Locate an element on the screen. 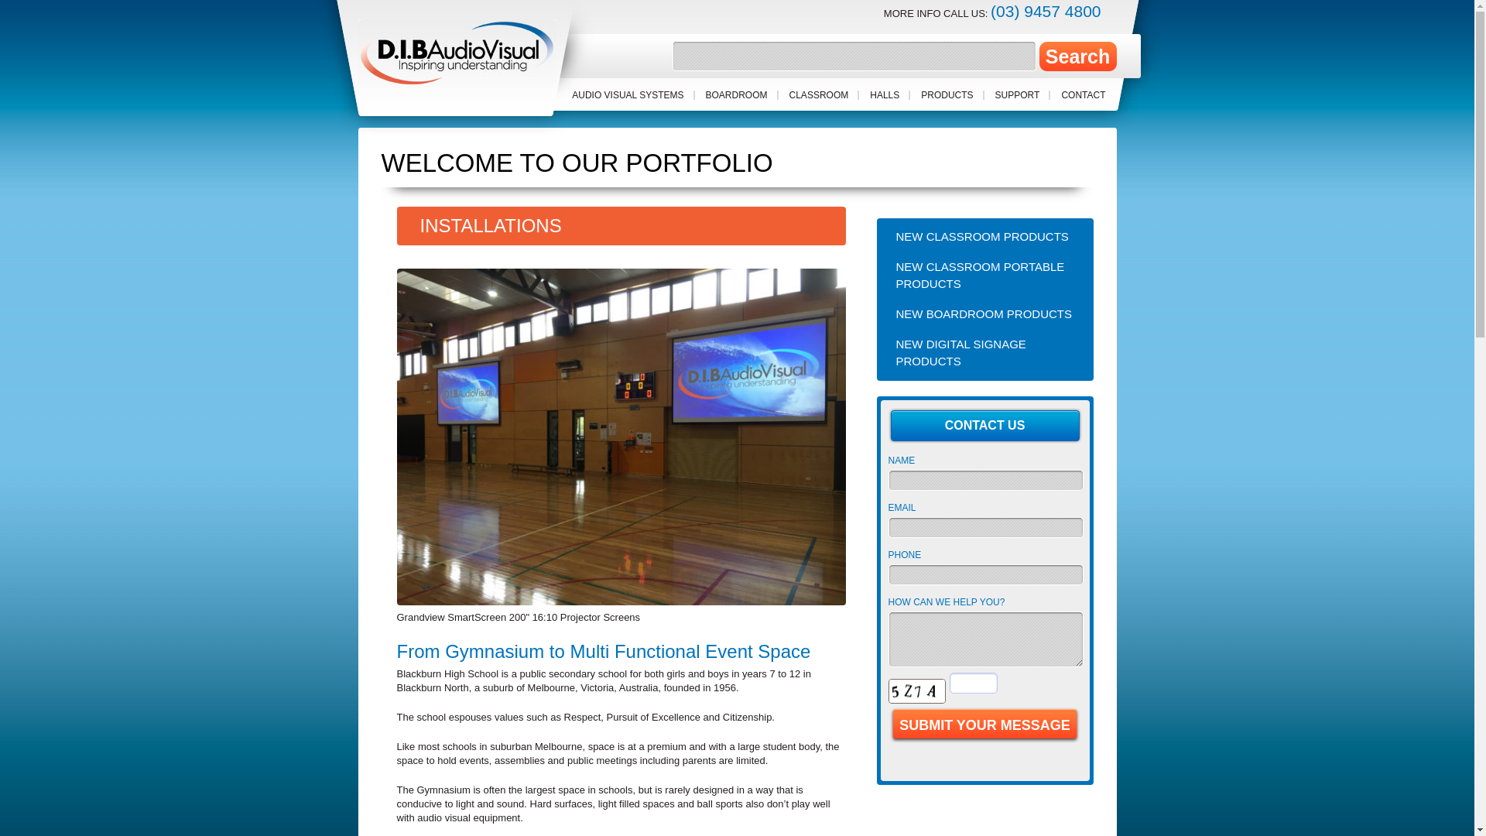 Image resolution: width=1486 pixels, height=836 pixels. AUDIO VISUAL SYSTEMS is located at coordinates (628, 95).